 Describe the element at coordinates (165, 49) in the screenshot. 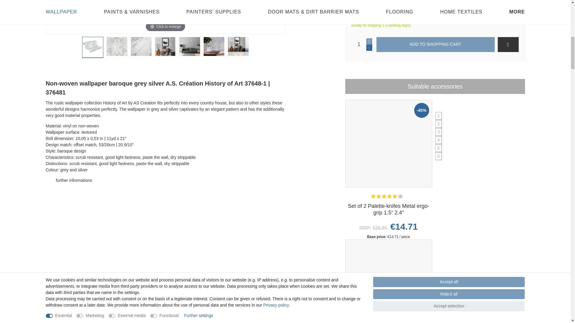

I see ` 4` at that location.